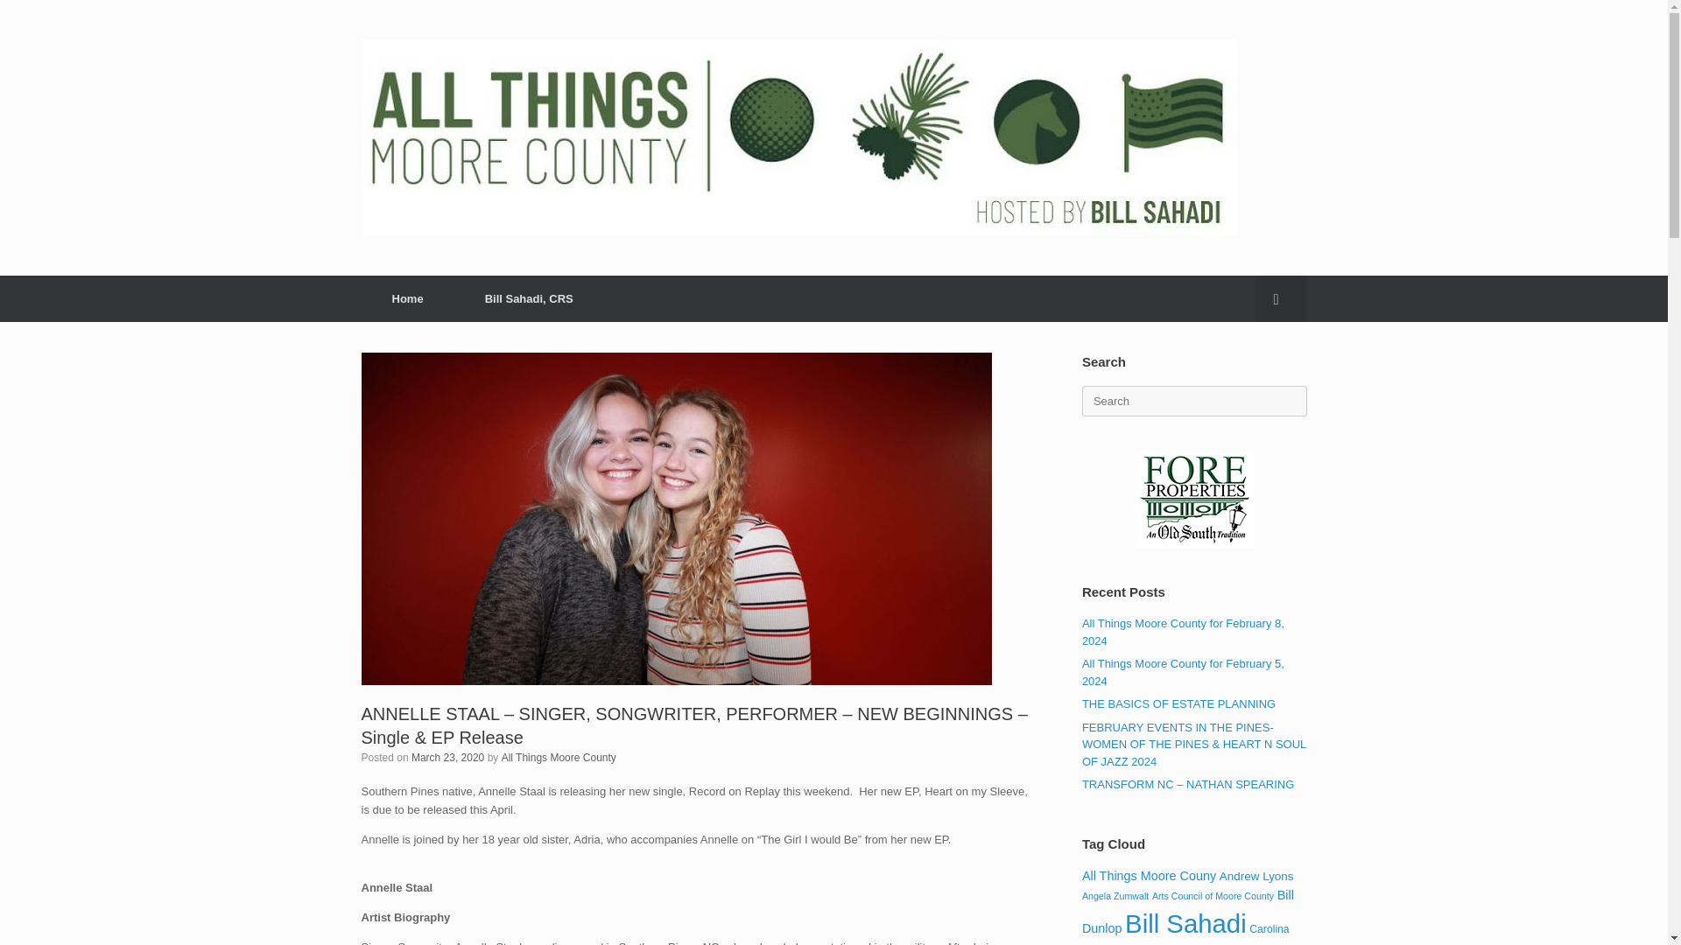 The image size is (1681, 945). I want to click on All Things Moore County for February 5, 2024, so click(1183, 672).